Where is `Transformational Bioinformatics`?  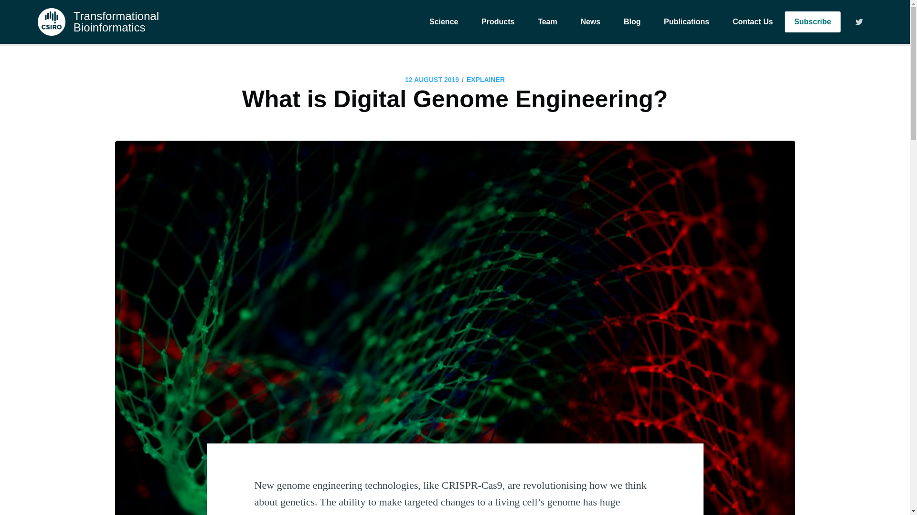
Transformational Bioinformatics is located at coordinates (98, 22).